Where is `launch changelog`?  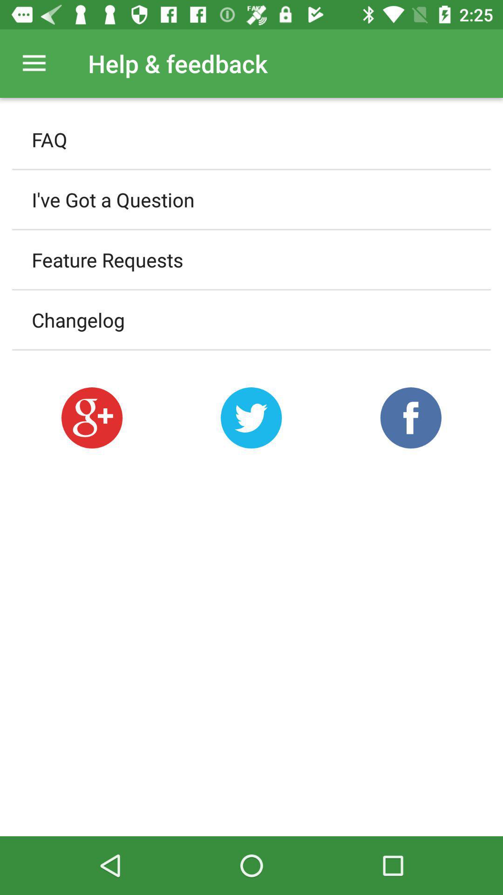
launch changelog is located at coordinates (251, 320).